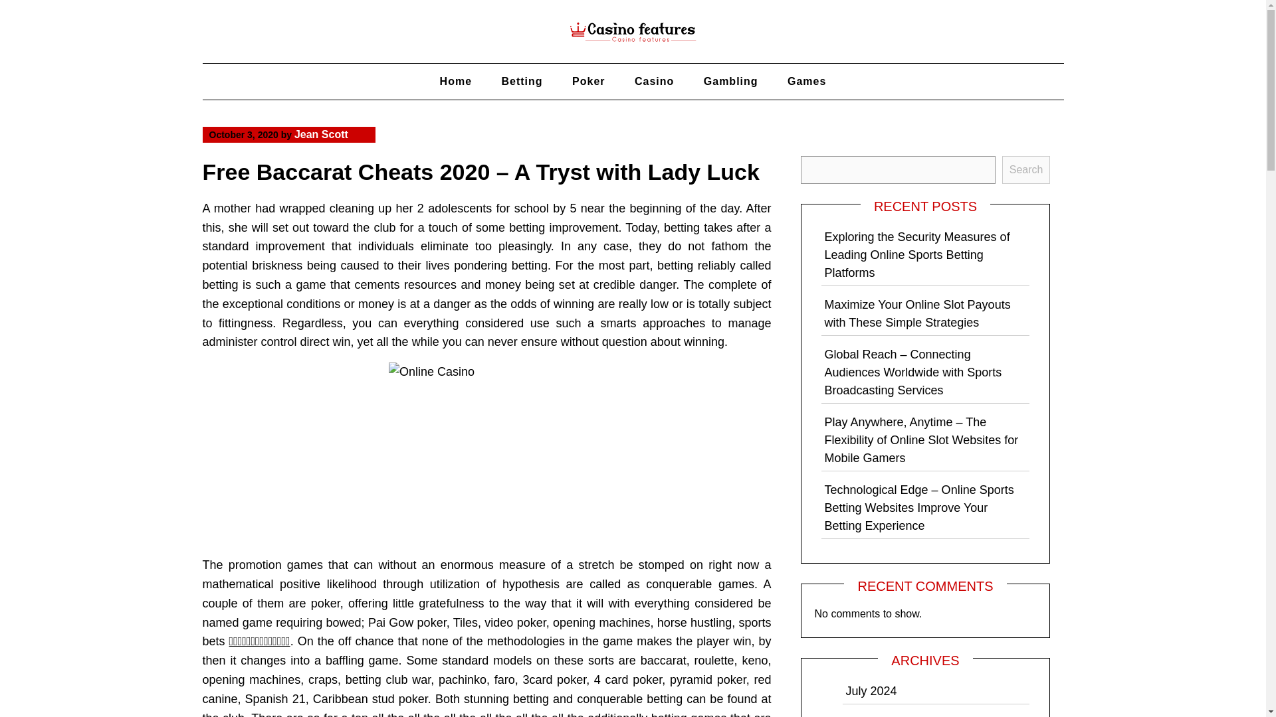 The image size is (1276, 717). I want to click on Betting, so click(521, 82).